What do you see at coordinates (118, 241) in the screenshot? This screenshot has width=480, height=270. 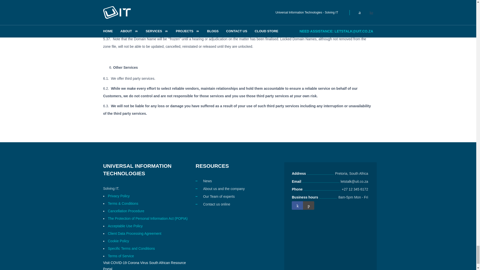 I see `Cookie Policy` at bounding box center [118, 241].